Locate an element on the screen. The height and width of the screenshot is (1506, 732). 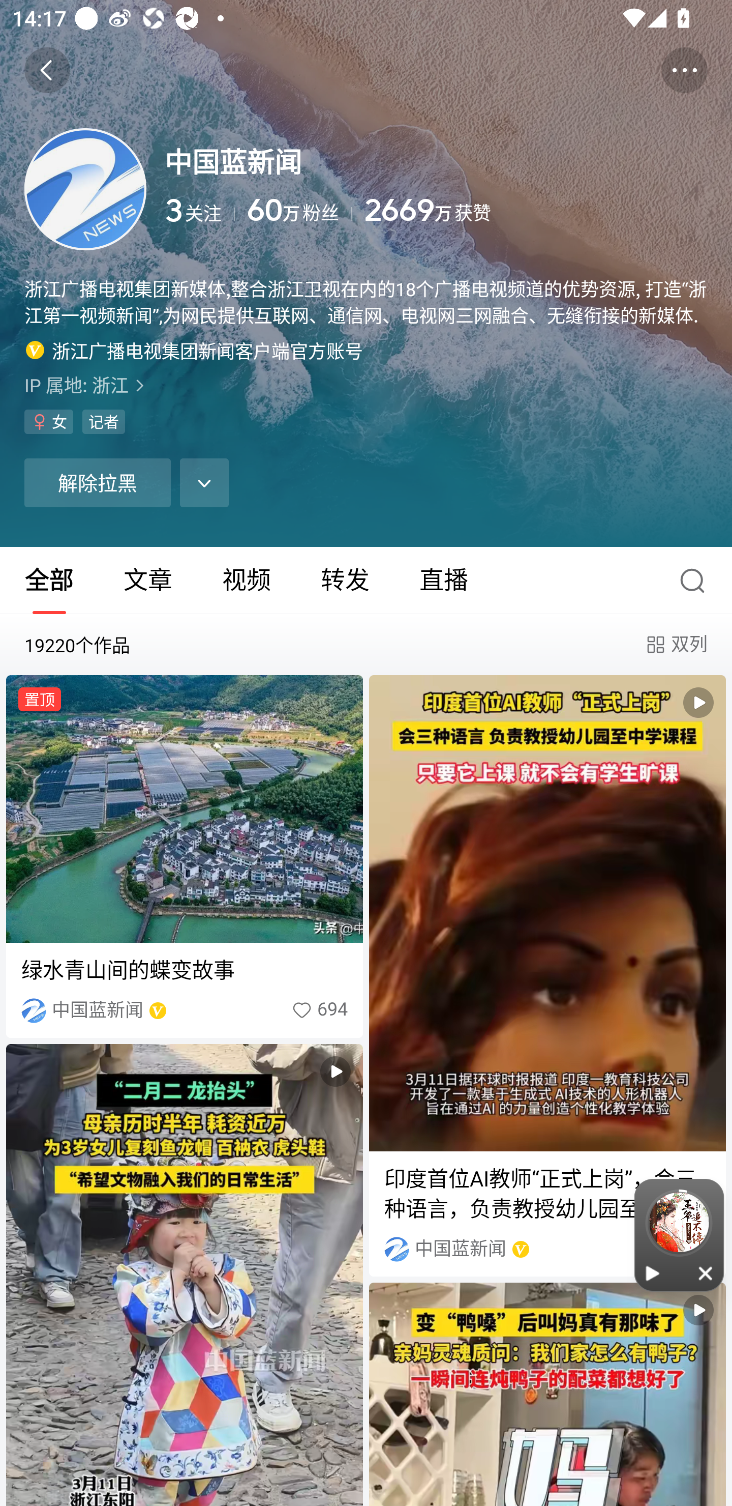
性别女 女 is located at coordinates (49, 421).